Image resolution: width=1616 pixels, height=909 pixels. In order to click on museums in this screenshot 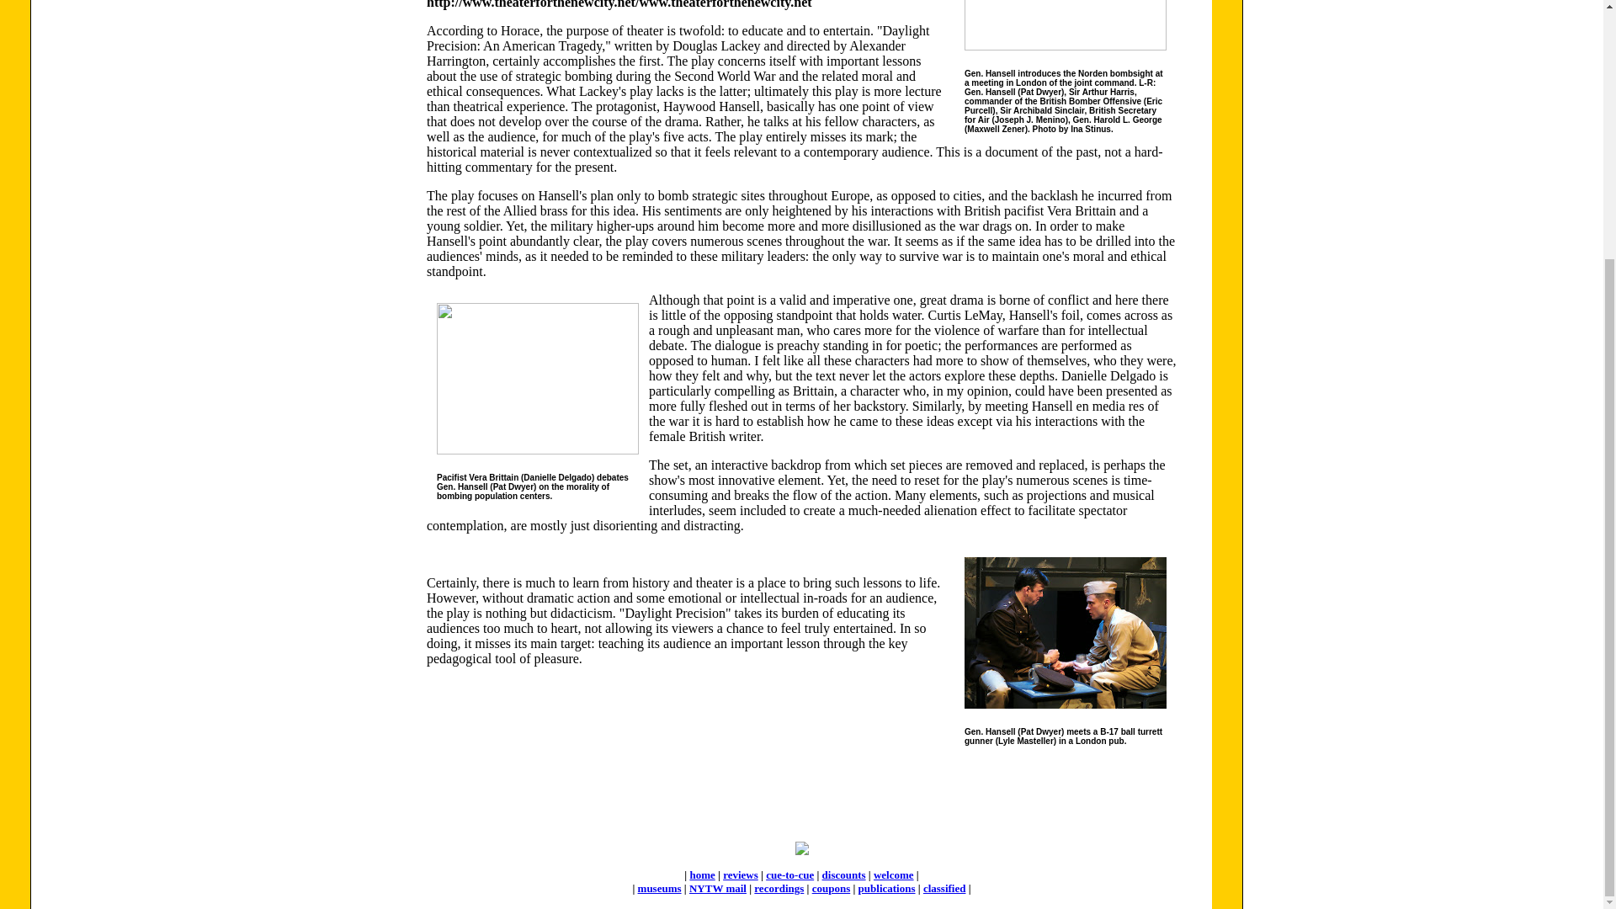, I will do `click(660, 887)`.